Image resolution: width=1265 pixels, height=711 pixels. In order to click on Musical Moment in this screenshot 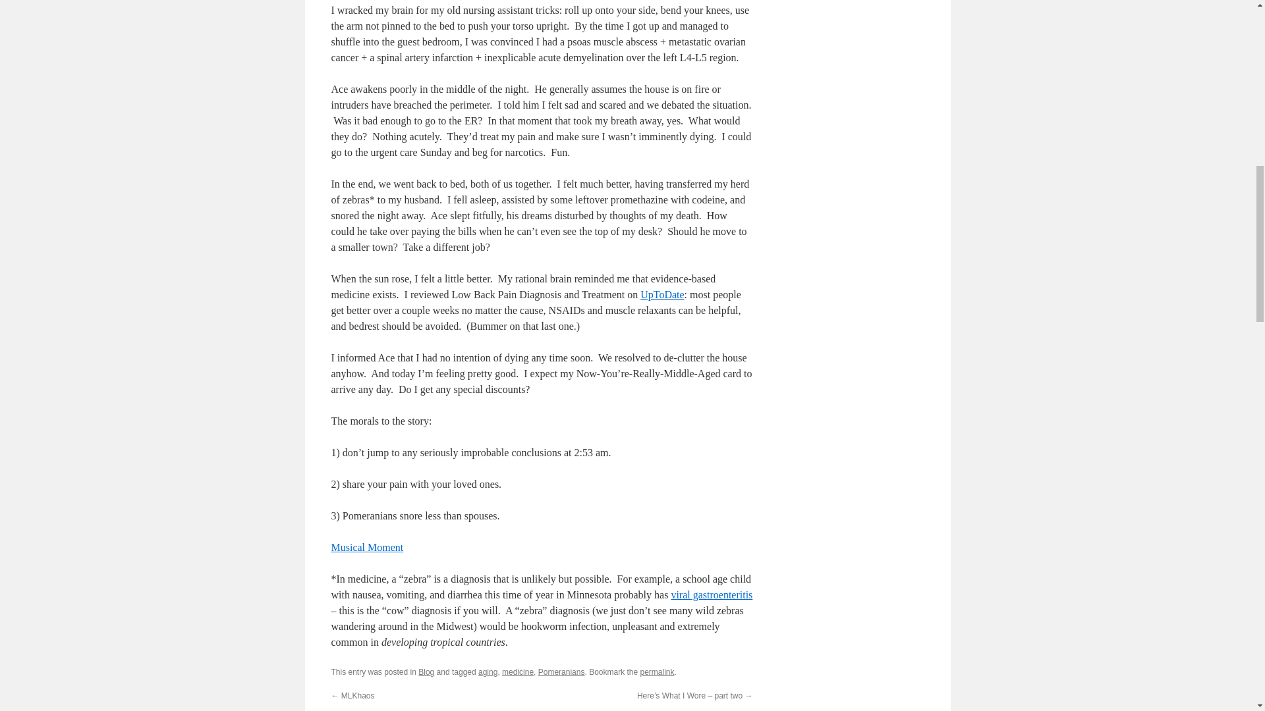, I will do `click(366, 547)`.